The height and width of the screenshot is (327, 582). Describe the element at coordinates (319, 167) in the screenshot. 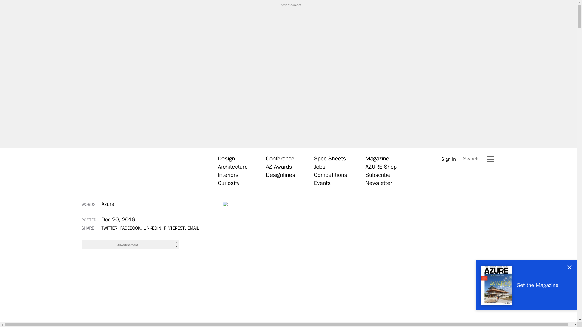

I see `Jobs` at that location.